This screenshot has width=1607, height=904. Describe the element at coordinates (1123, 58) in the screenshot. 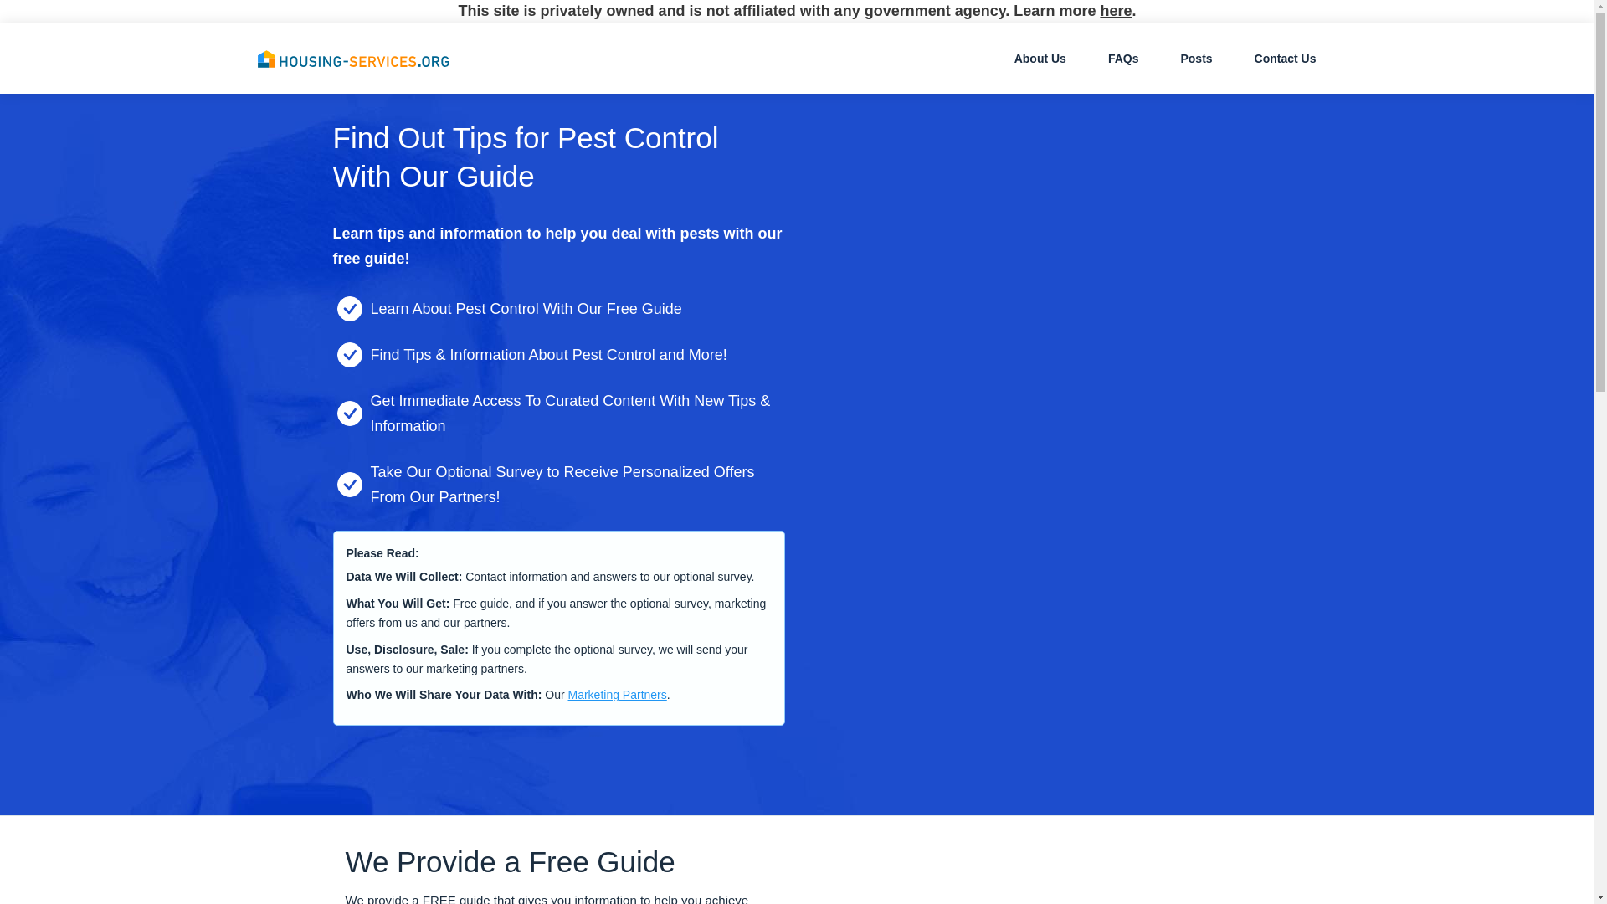

I see `FAQs` at that location.